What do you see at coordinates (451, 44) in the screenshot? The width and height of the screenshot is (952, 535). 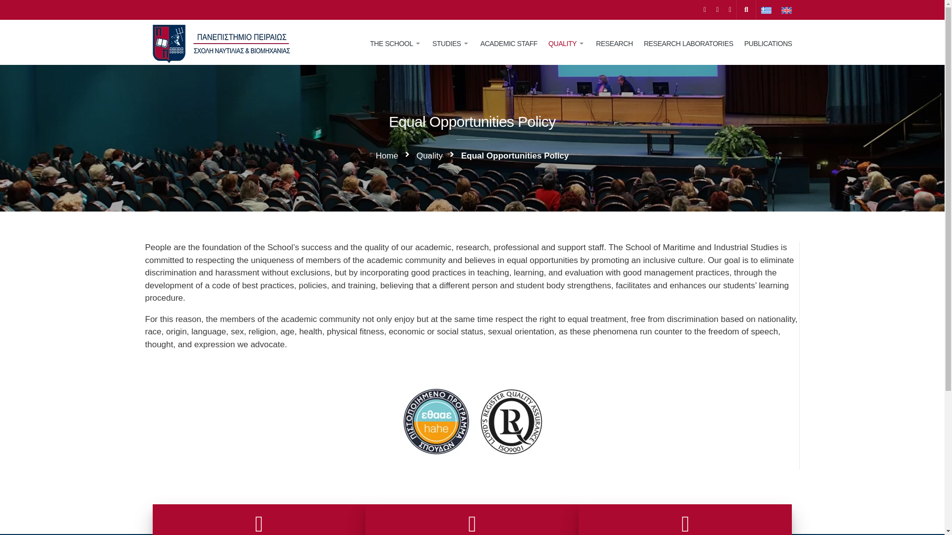 I see `STUDIES` at bounding box center [451, 44].